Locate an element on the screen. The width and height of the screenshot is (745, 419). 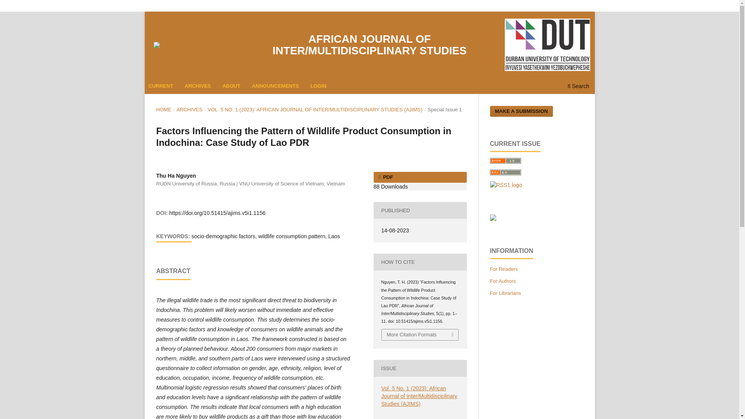
CURRENT is located at coordinates (161, 87).